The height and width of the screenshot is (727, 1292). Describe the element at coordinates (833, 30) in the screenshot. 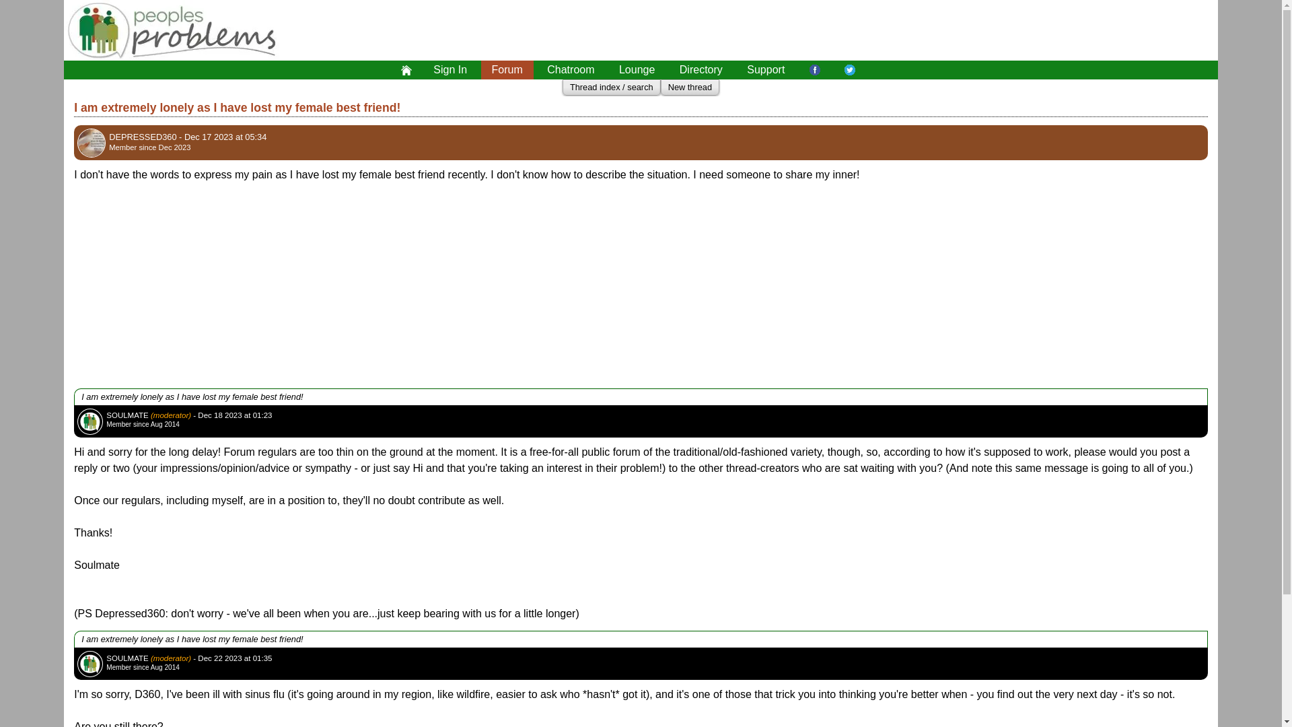

I see `Advertisement` at that location.